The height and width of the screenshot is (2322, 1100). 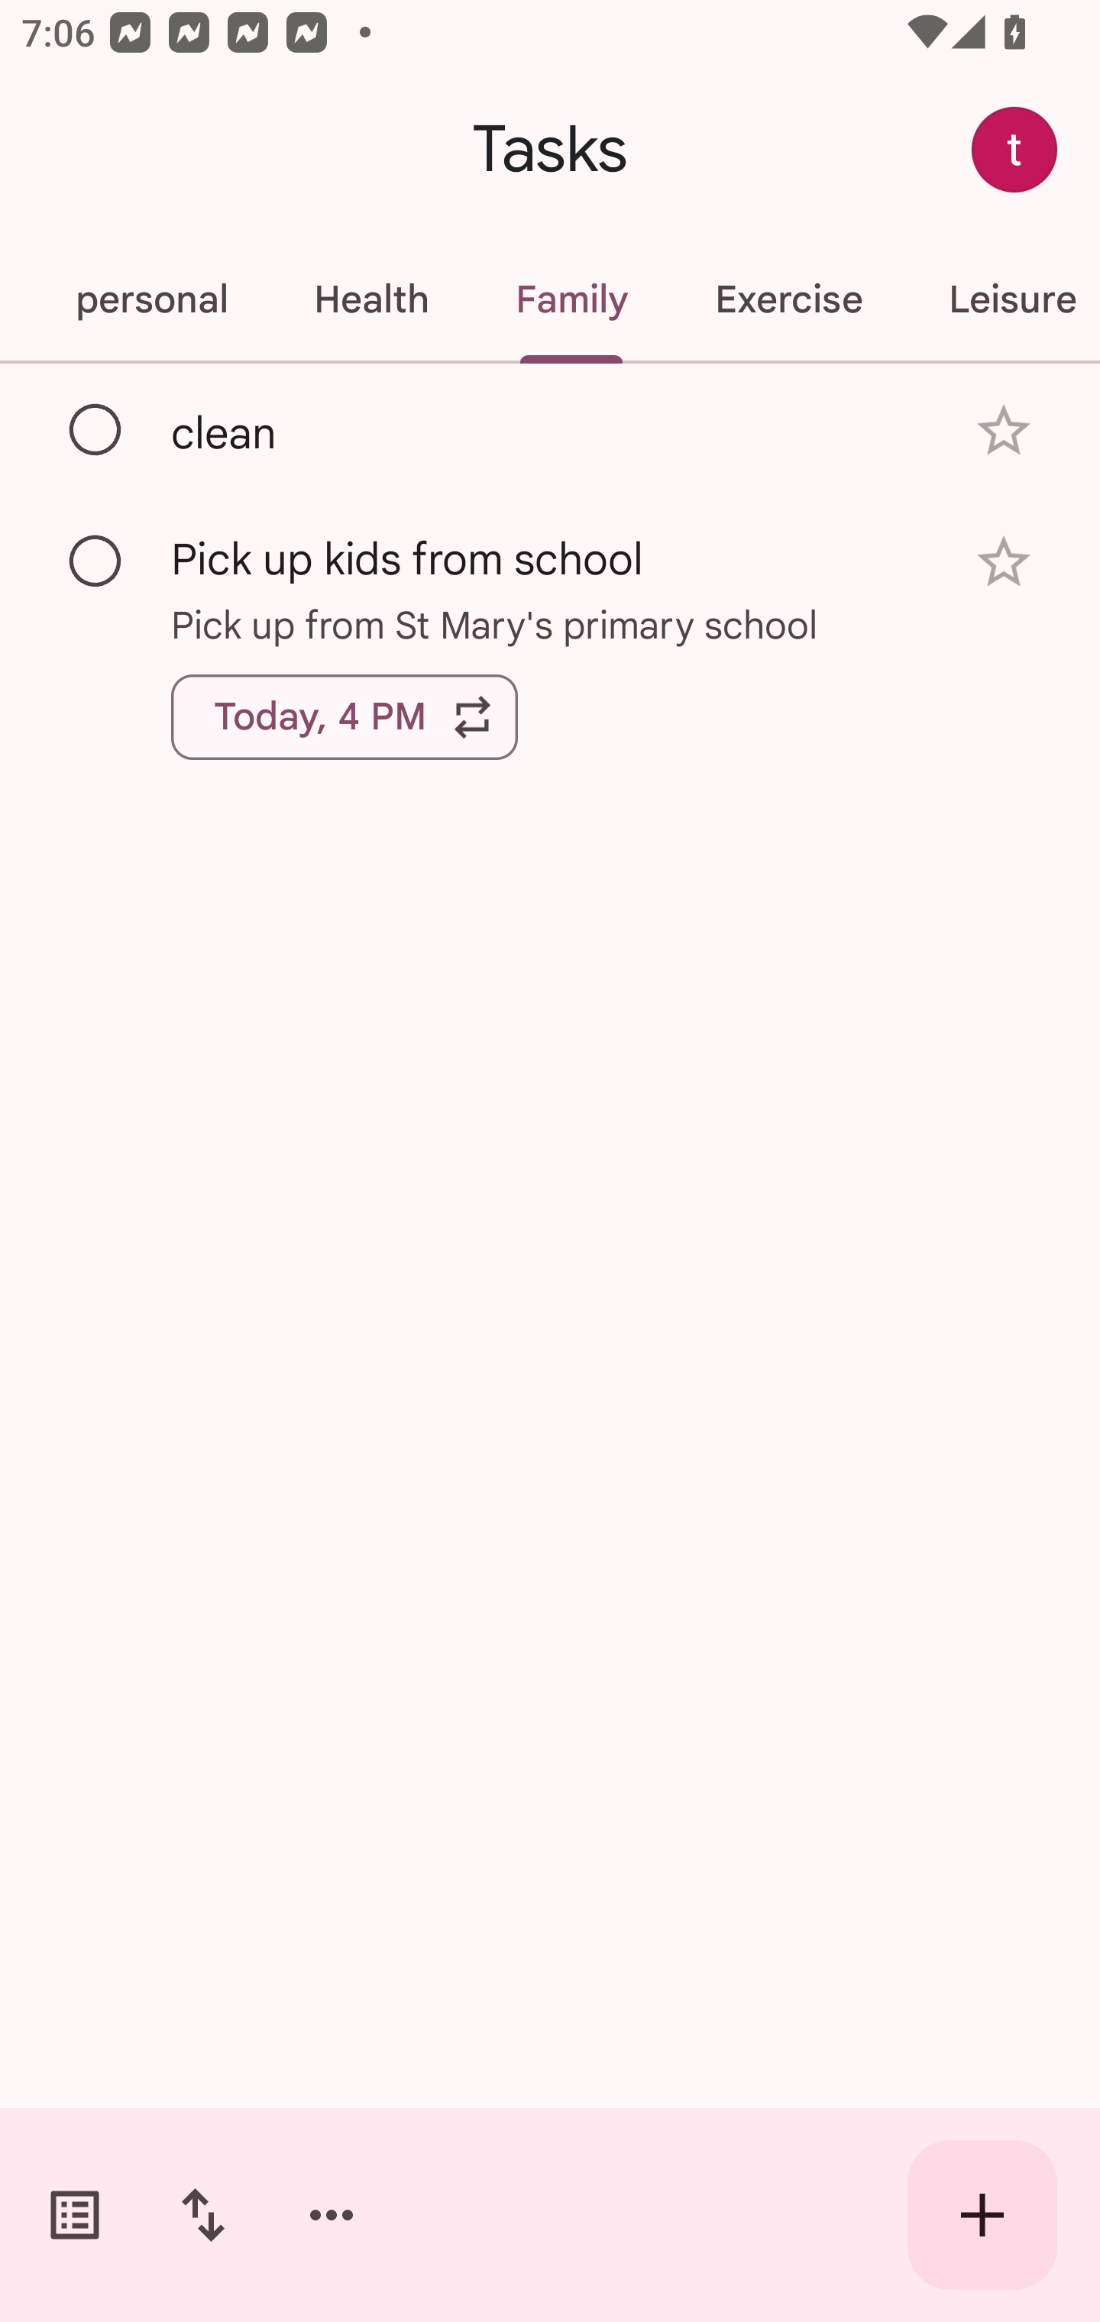 What do you see at coordinates (202, 2215) in the screenshot?
I see `Change sort order` at bounding box center [202, 2215].